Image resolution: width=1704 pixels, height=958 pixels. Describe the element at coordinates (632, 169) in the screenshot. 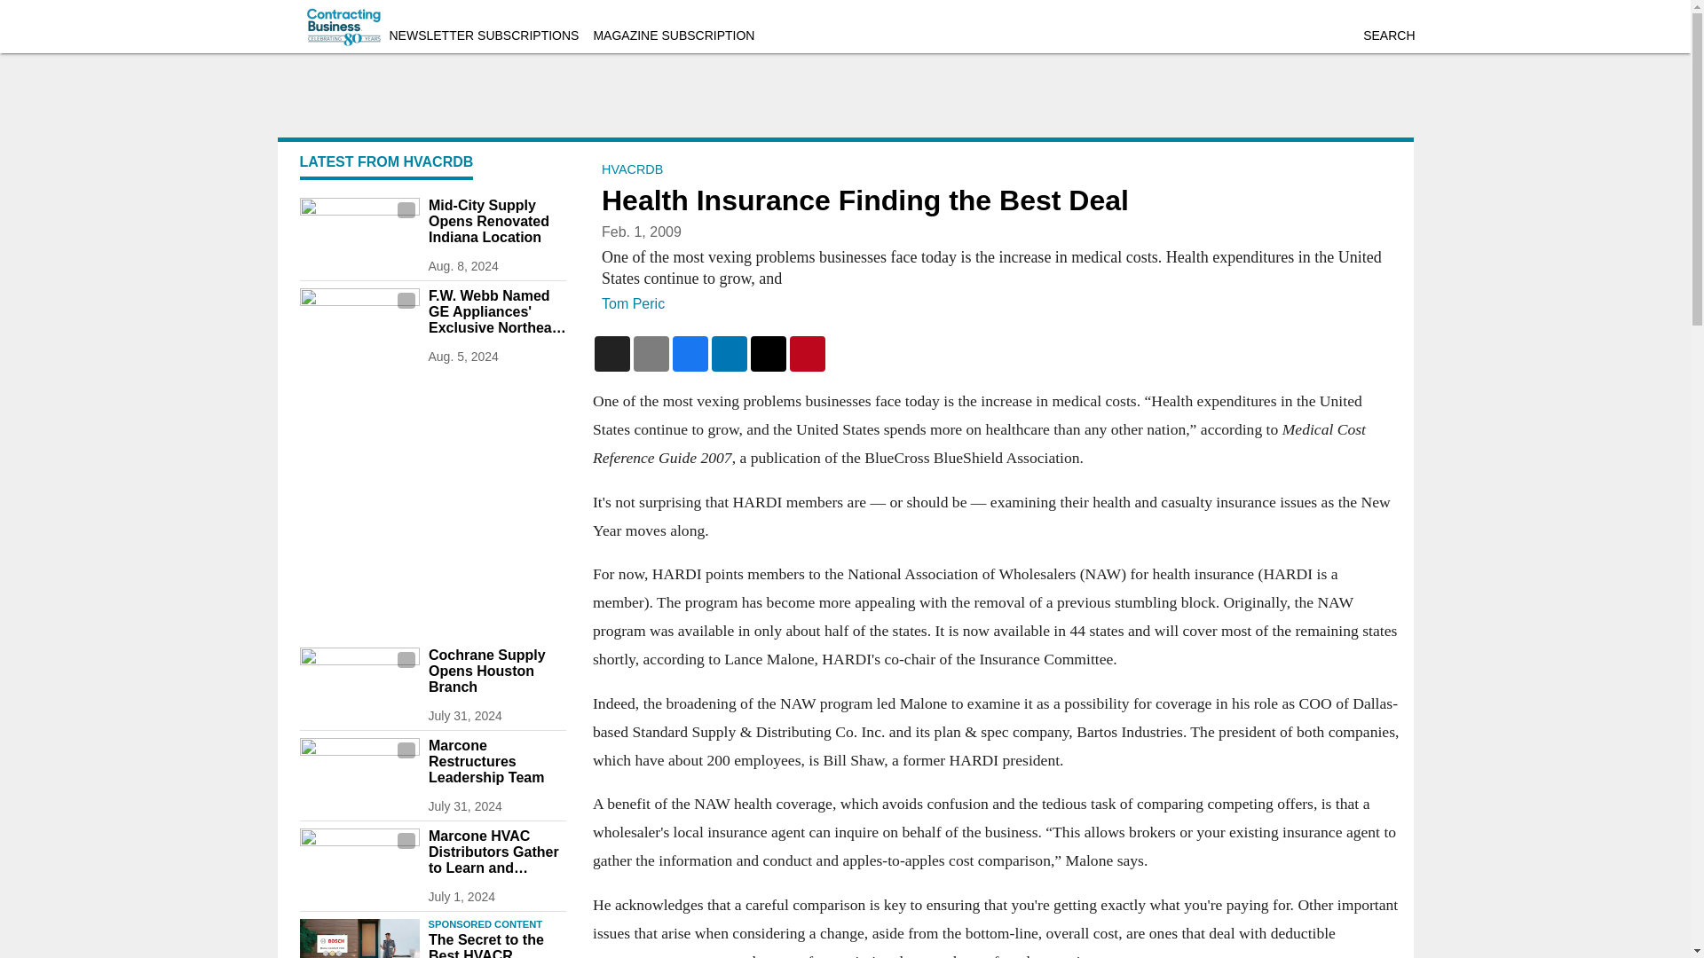

I see `HVACRDB` at that location.